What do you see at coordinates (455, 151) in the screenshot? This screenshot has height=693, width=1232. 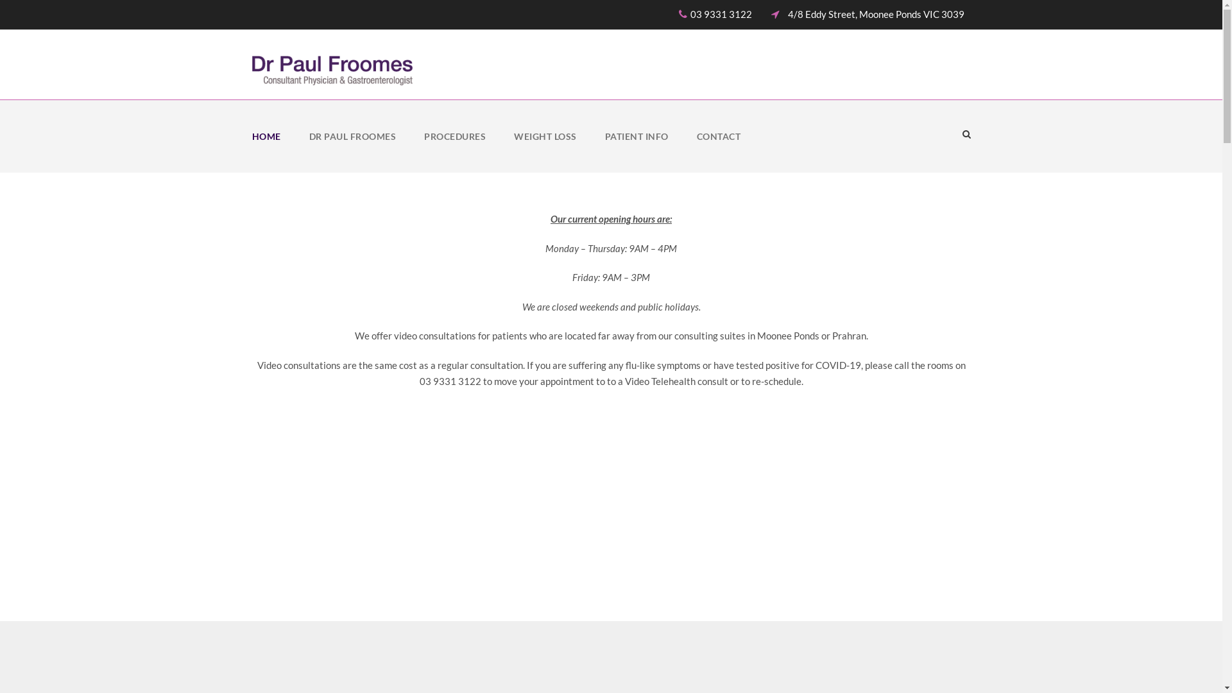 I see `PROCEDURES` at bounding box center [455, 151].